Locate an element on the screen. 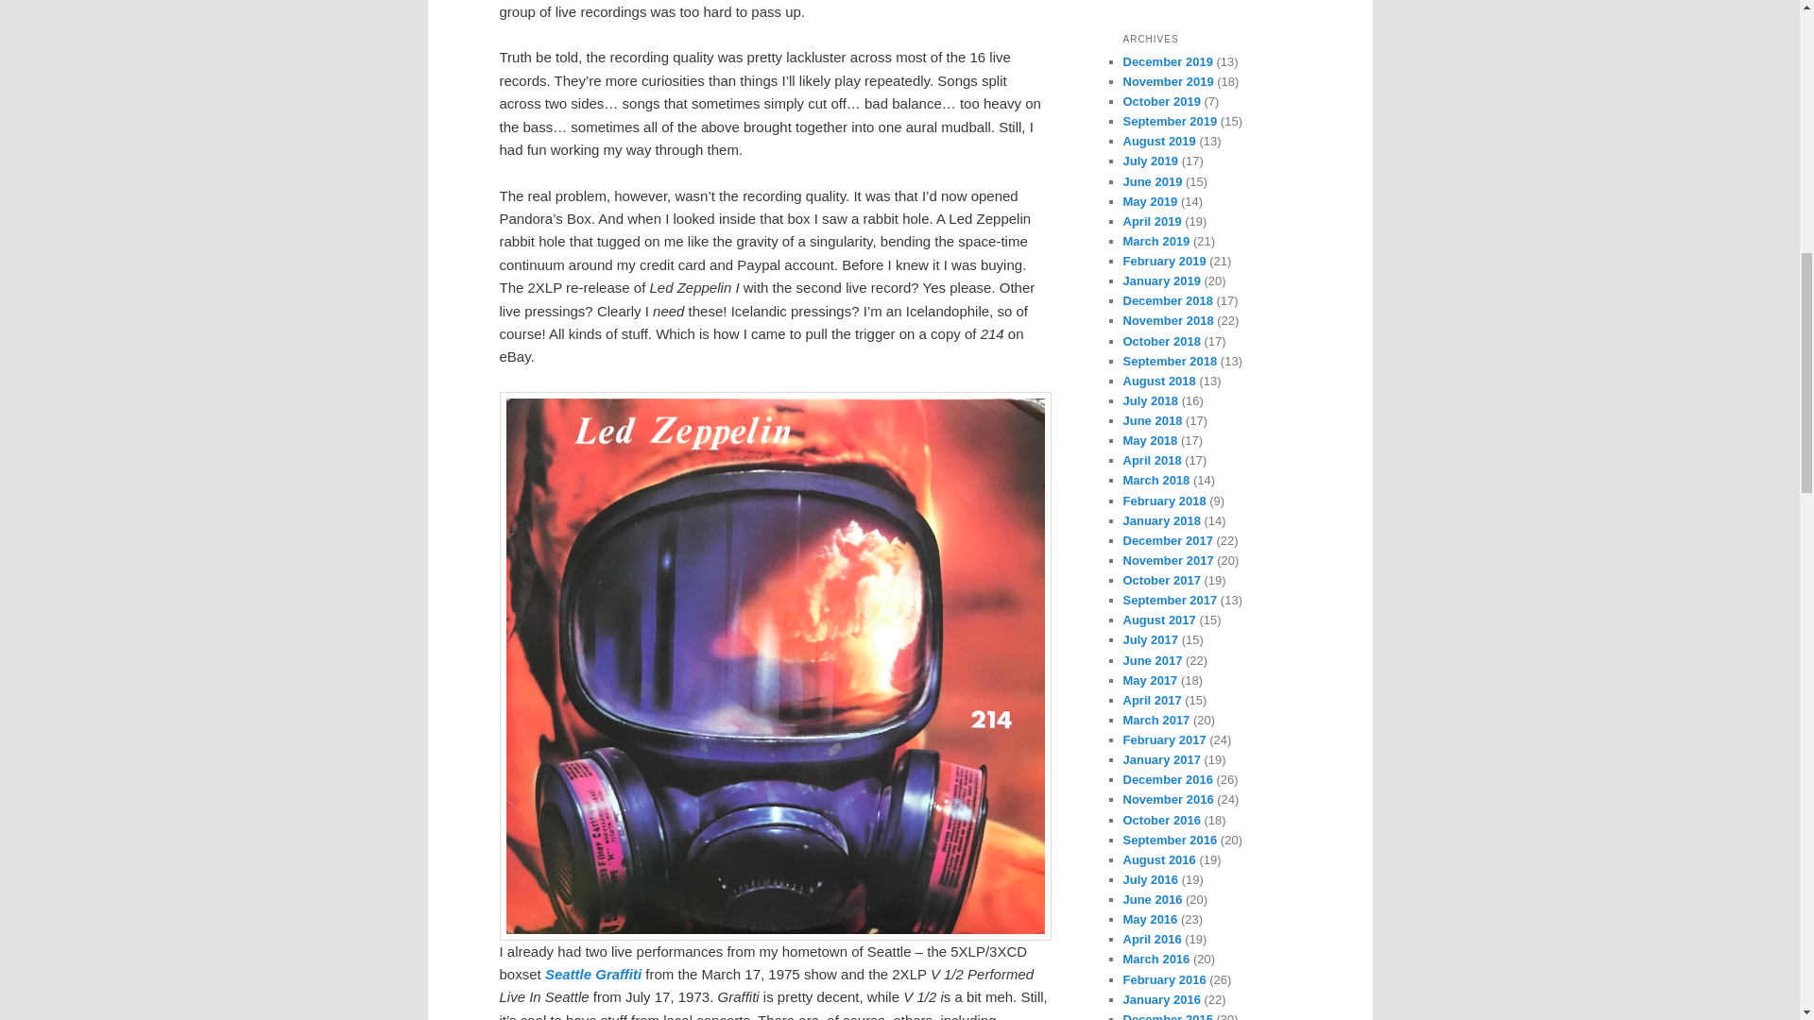 This screenshot has height=1020, width=1814. October 2019 is located at coordinates (1160, 101).